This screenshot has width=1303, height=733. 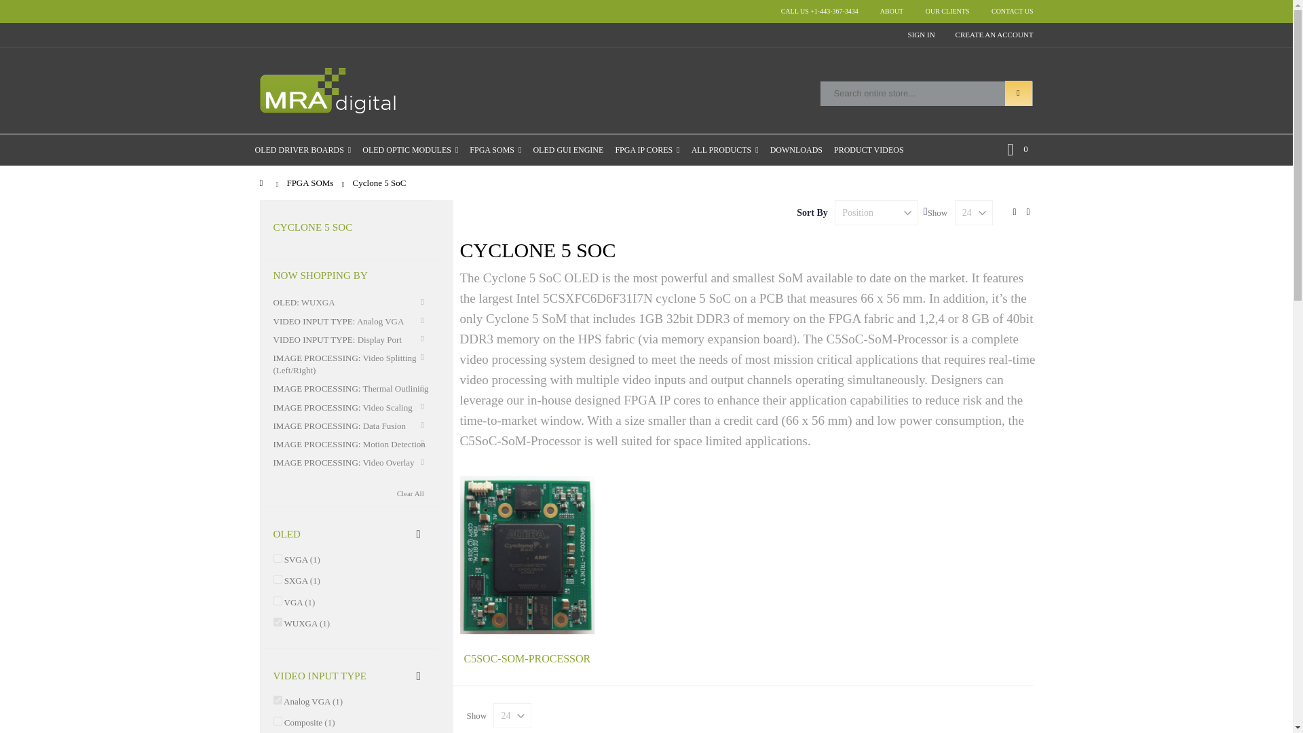 I want to click on on, so click(x=277, y=699).